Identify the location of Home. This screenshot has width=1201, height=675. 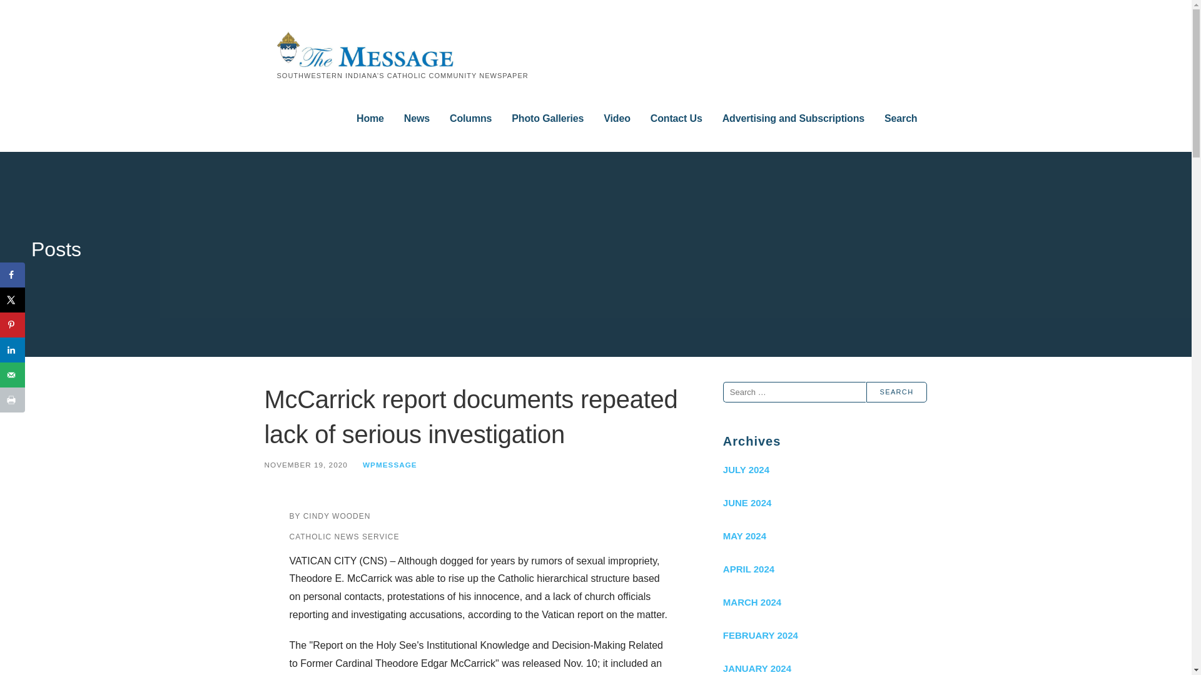
(370, 119).